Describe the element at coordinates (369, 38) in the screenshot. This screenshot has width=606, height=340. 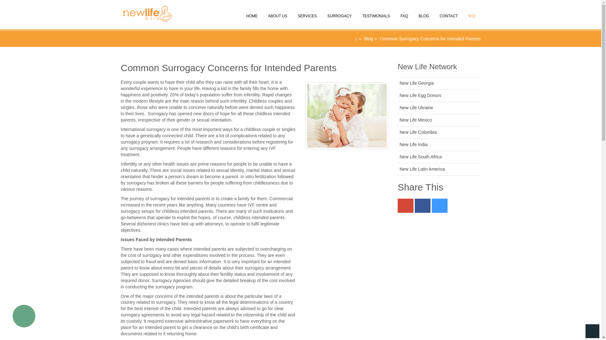
I see `Blog` at that location.